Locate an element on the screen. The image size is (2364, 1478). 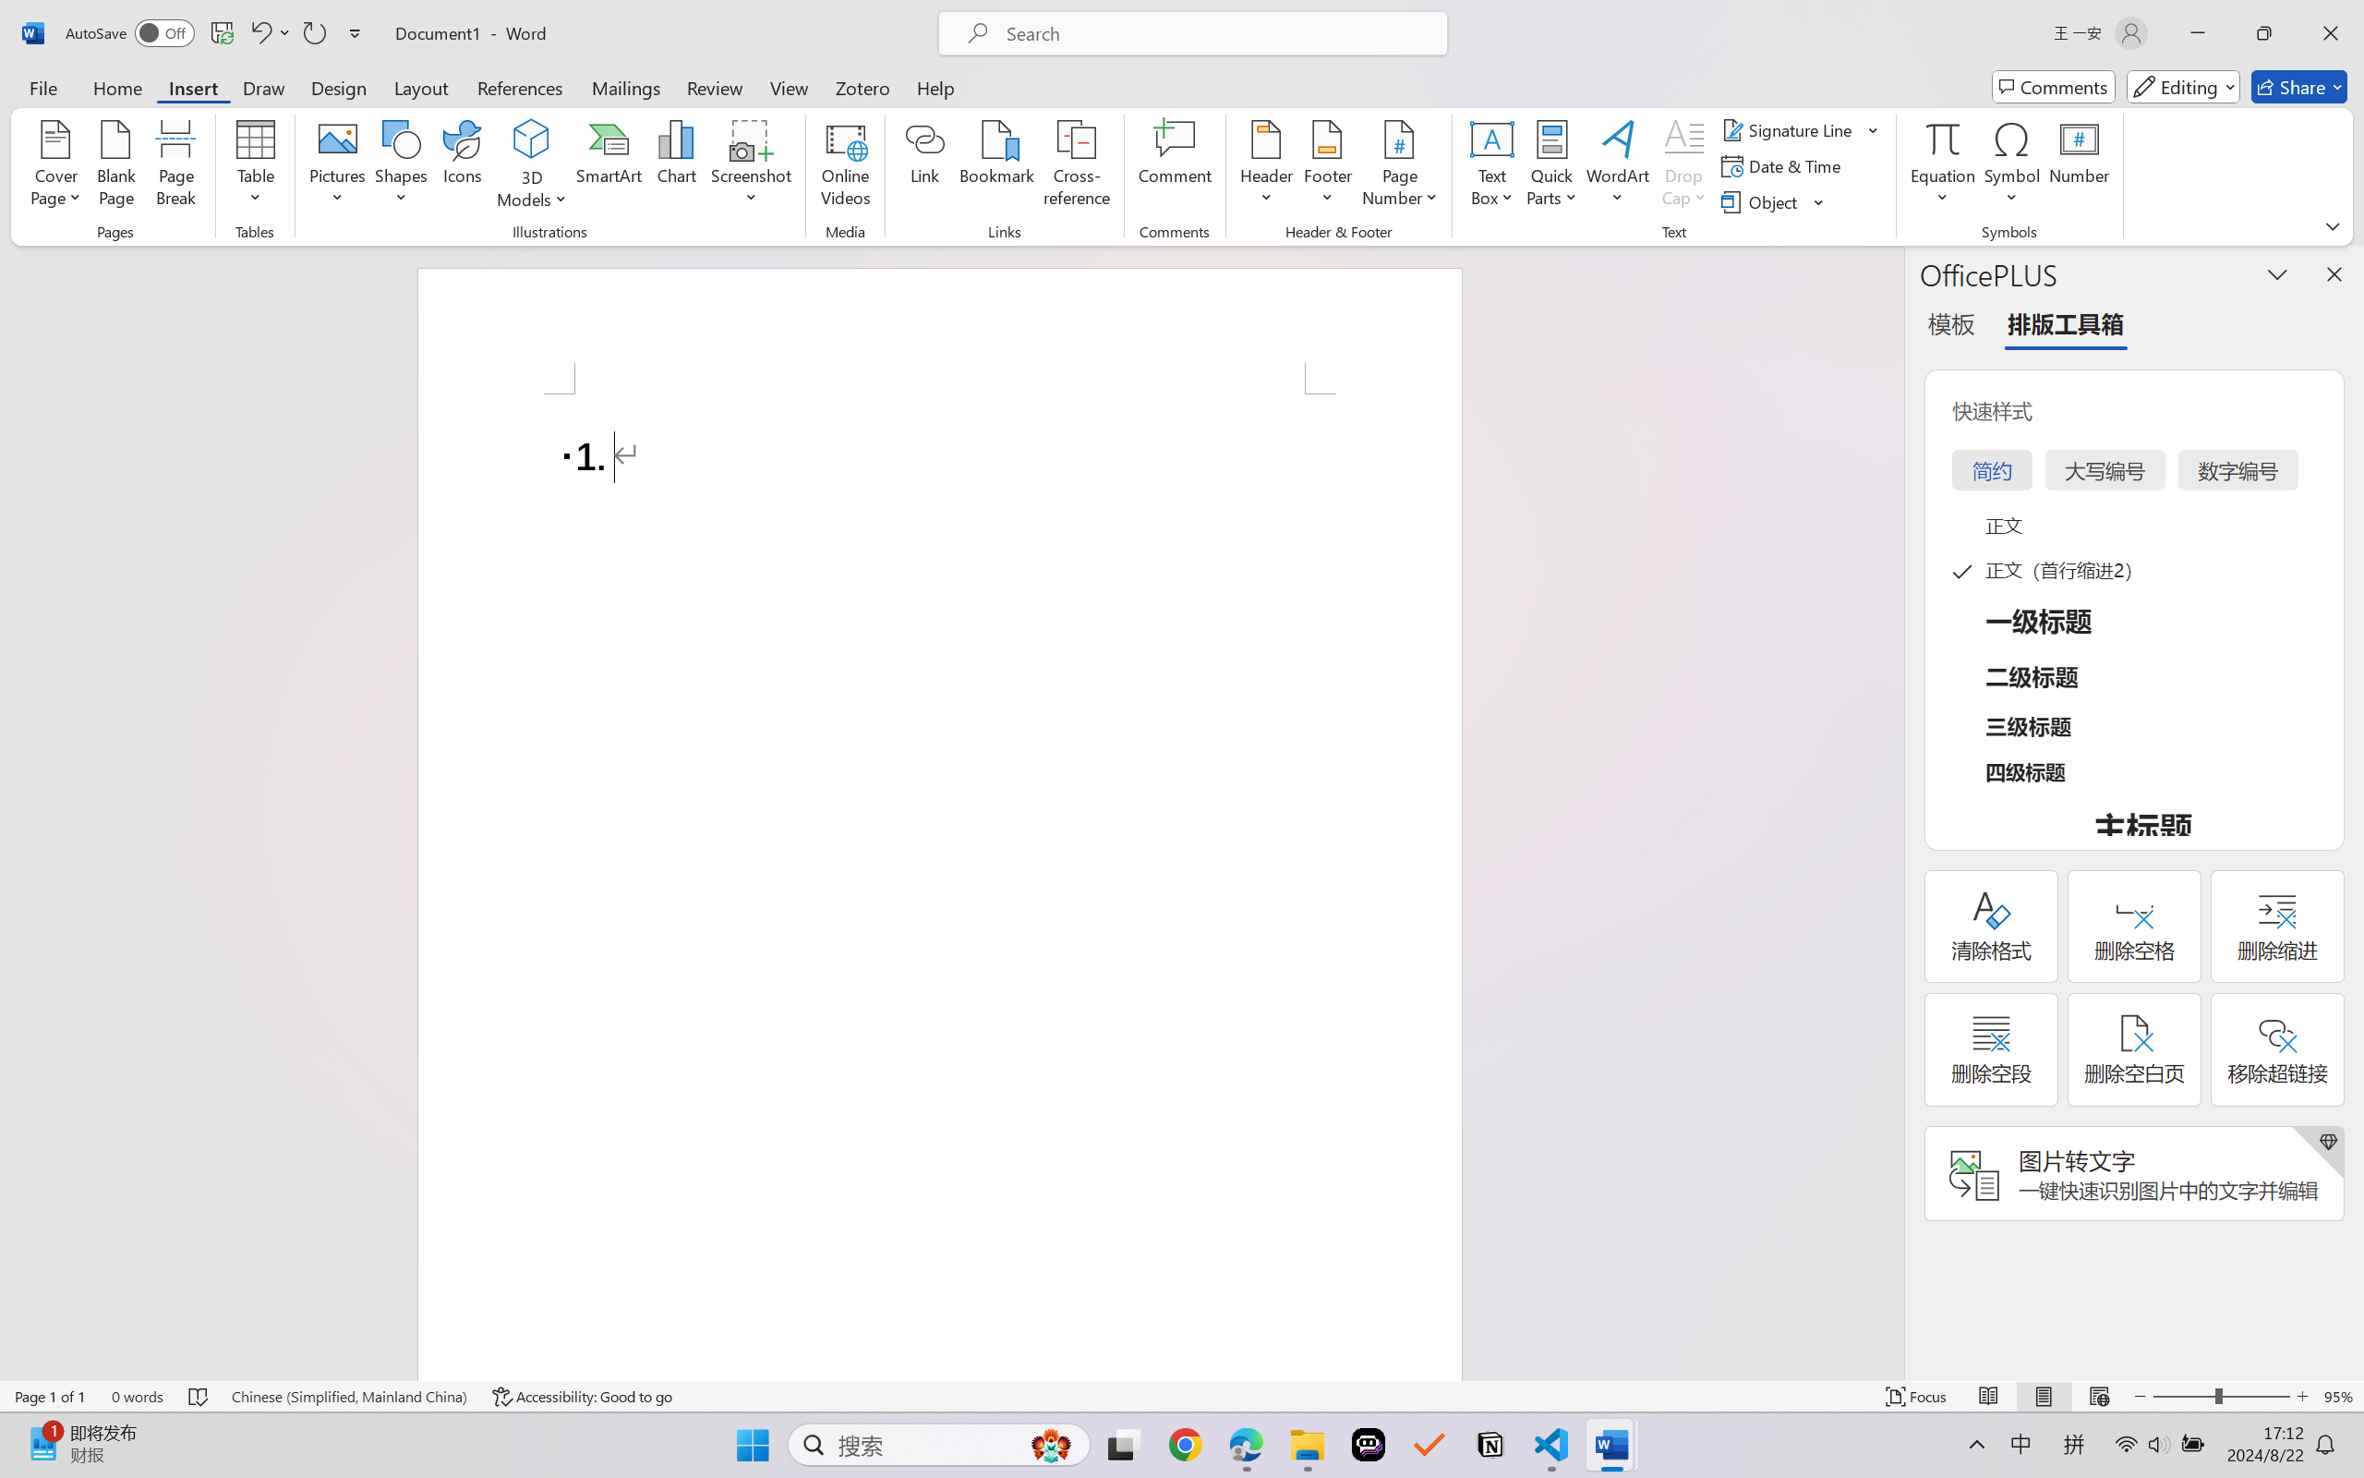
Link is located at coordinates (925, 166).